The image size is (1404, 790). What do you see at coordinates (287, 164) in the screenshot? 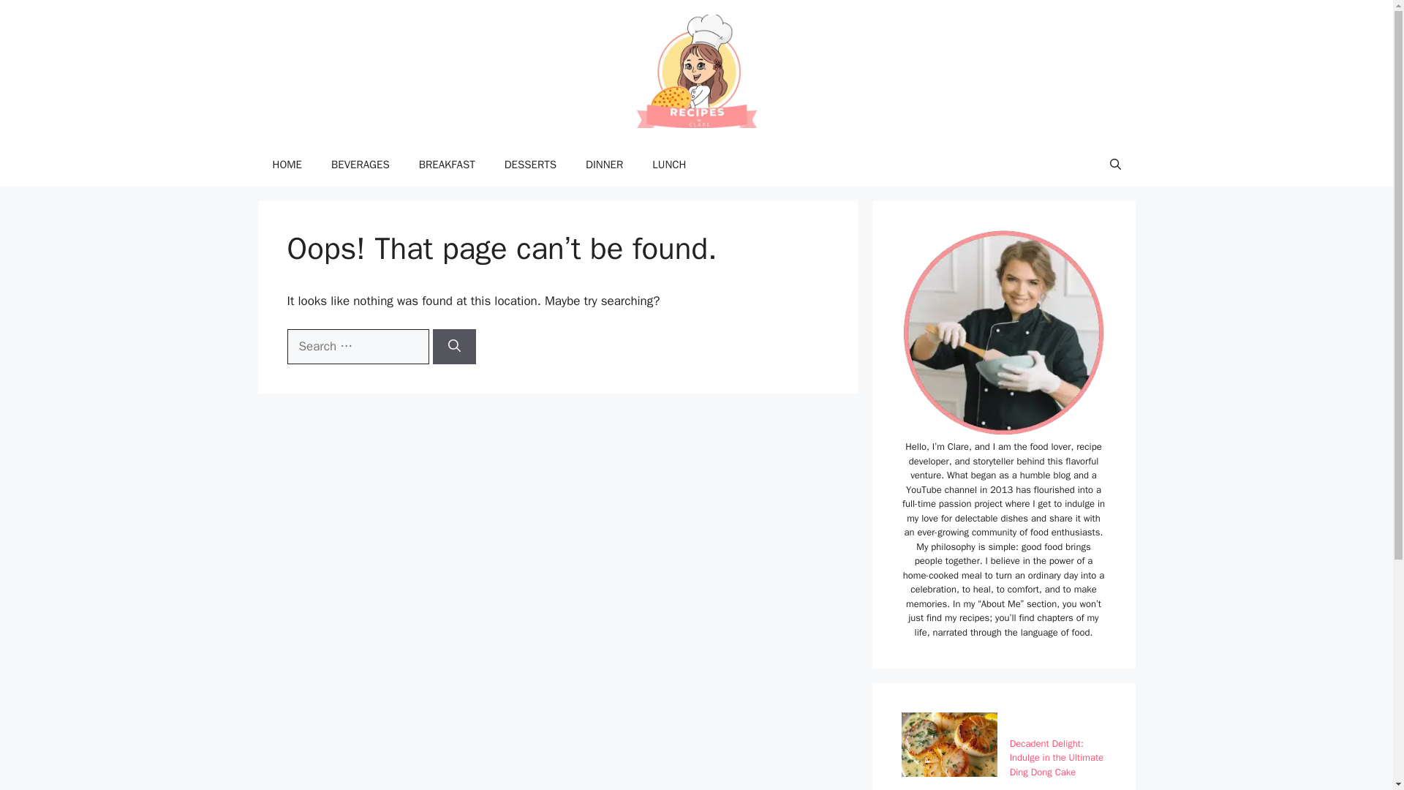
I see `HOME` at bounding box center [287, 164].